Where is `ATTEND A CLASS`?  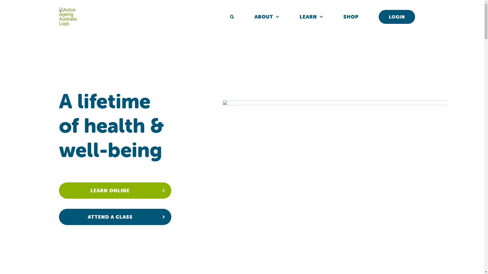
ATTEND A CLASS is located at coordinates (115, 217).